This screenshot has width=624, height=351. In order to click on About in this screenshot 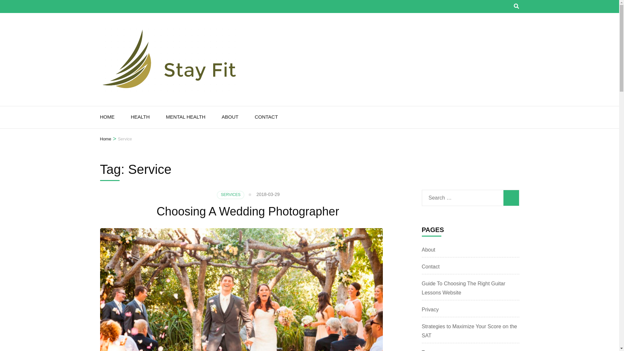, I will do `click(428, 250)`.